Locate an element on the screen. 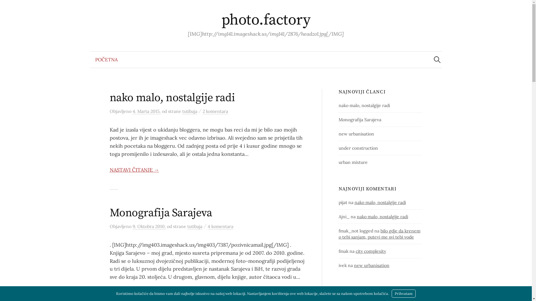 The image size is (536, 301). nako malo, nostalgije radi is located at coordinates (364, 105).